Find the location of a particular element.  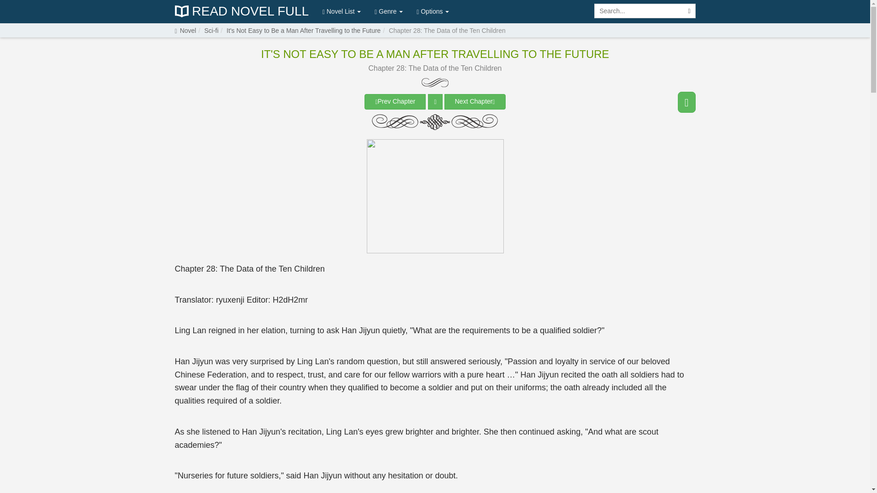

Read Novel Full is located at coordinates (241, 11).